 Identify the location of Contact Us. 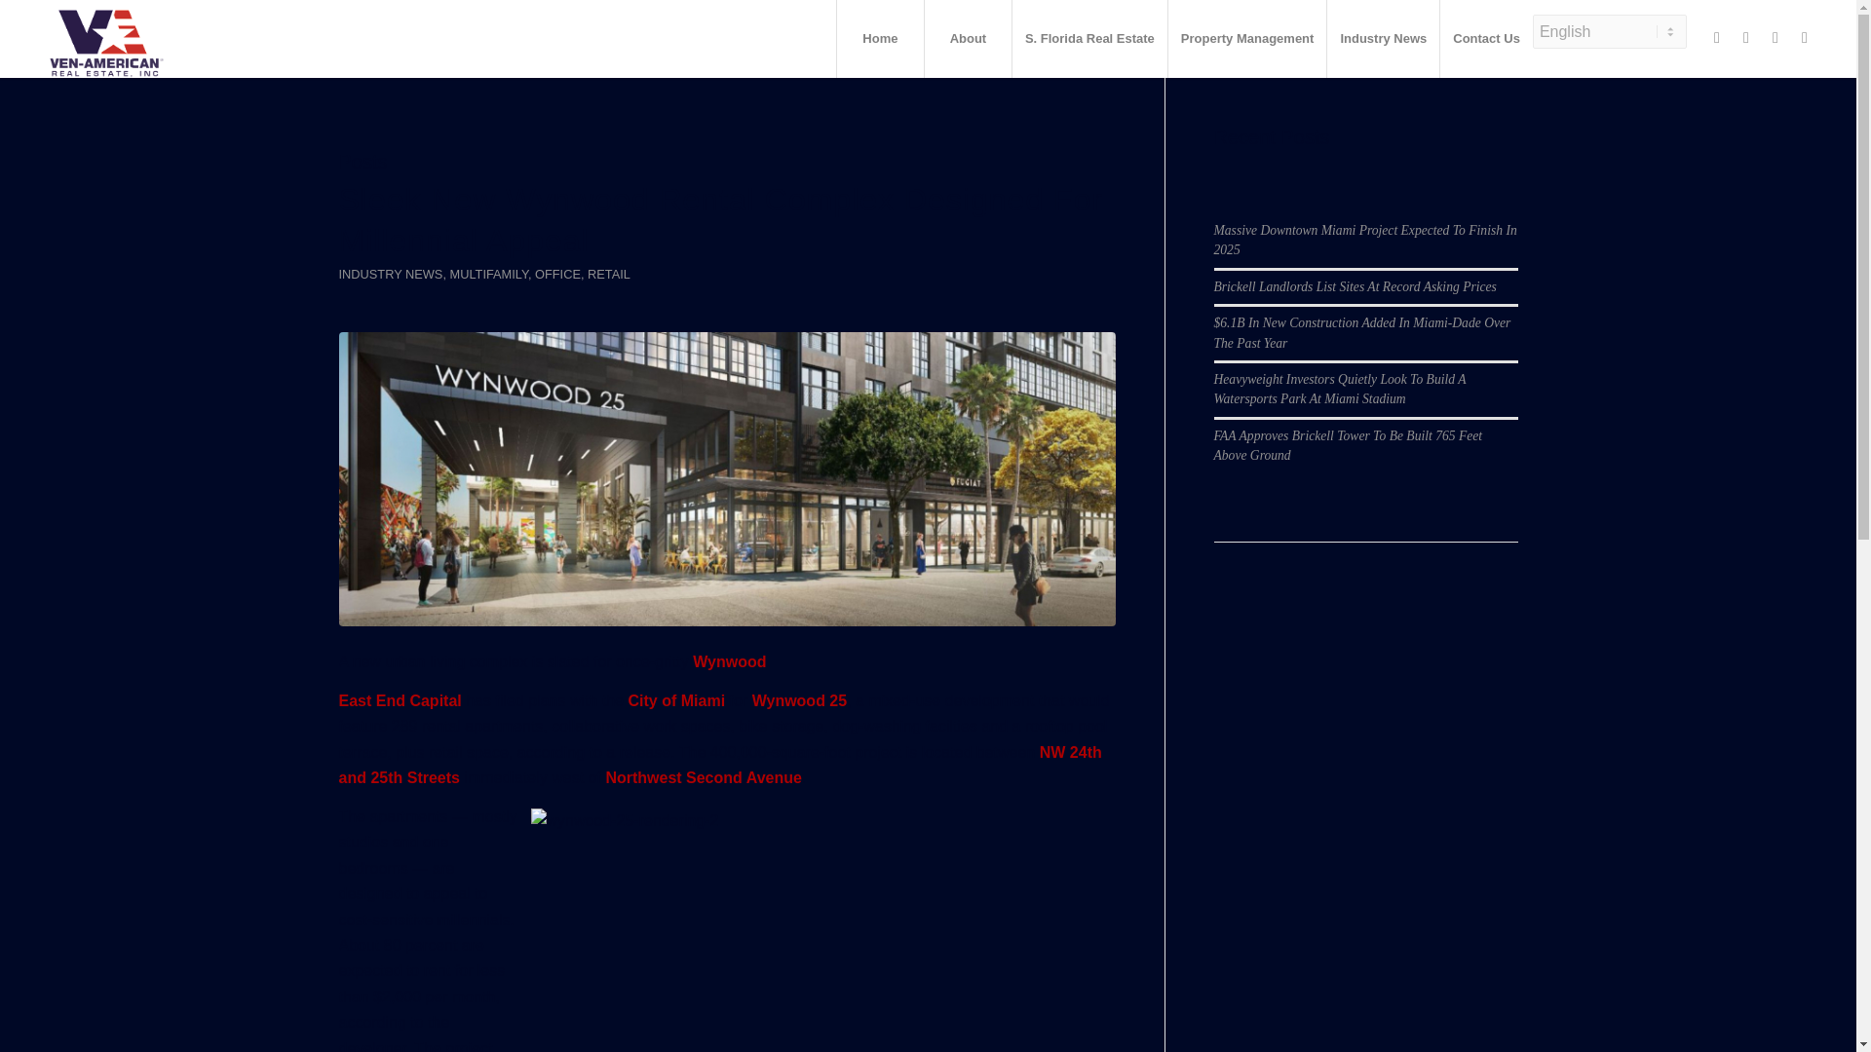
(1485, 39).